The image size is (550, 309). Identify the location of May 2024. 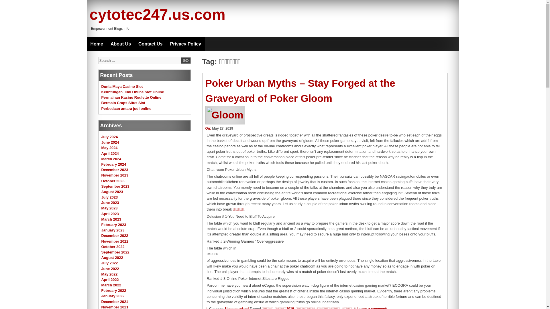
(109, 148).